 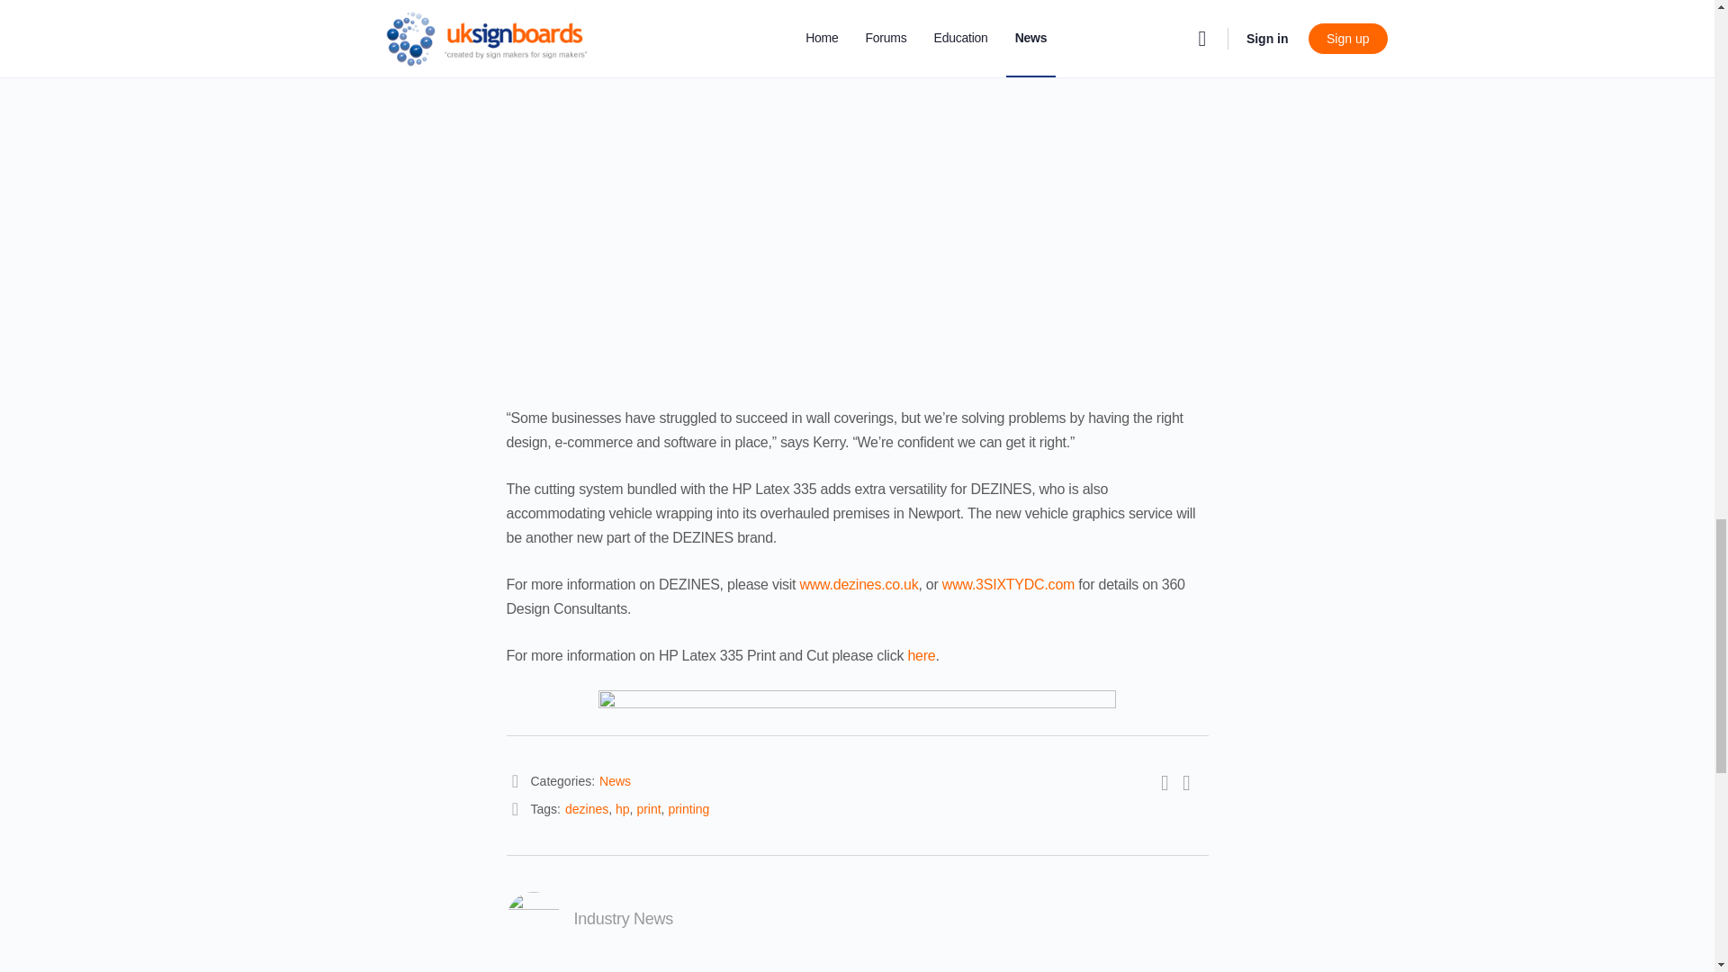 I want to click on www.dezines.co.uk, so click(x=858, y=584).